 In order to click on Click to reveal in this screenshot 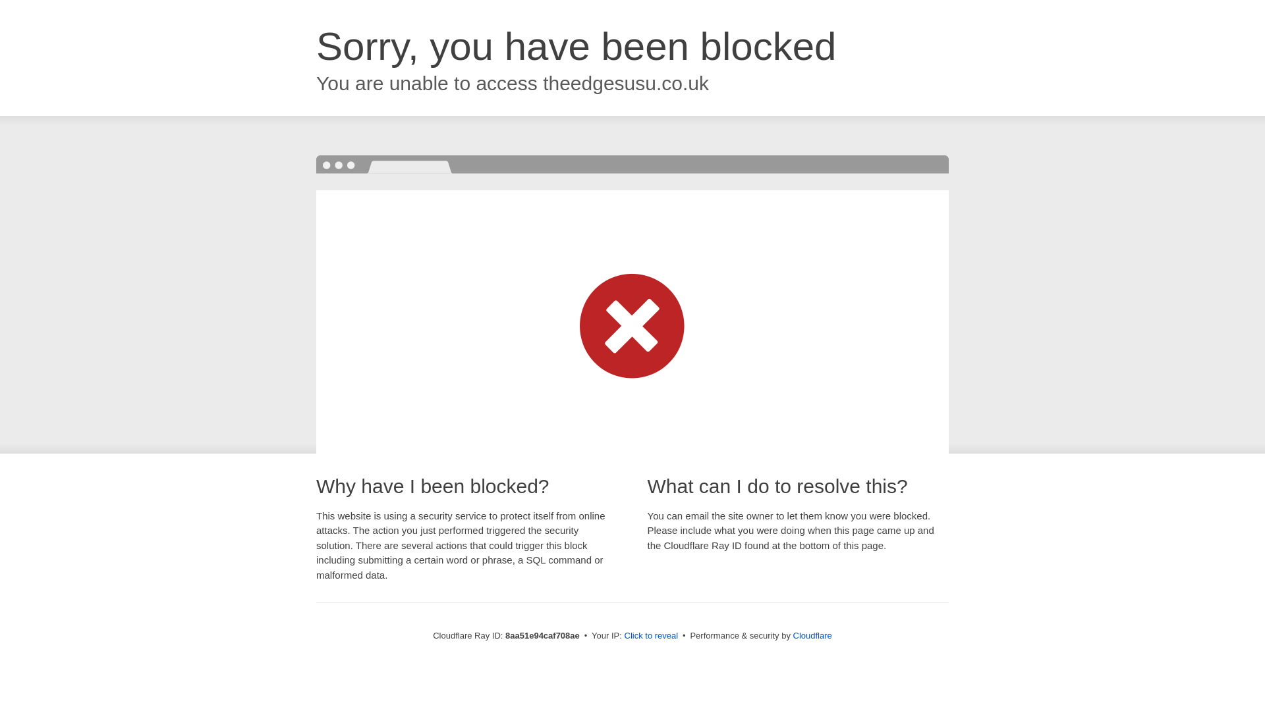, I will do `click(651, 636)`.